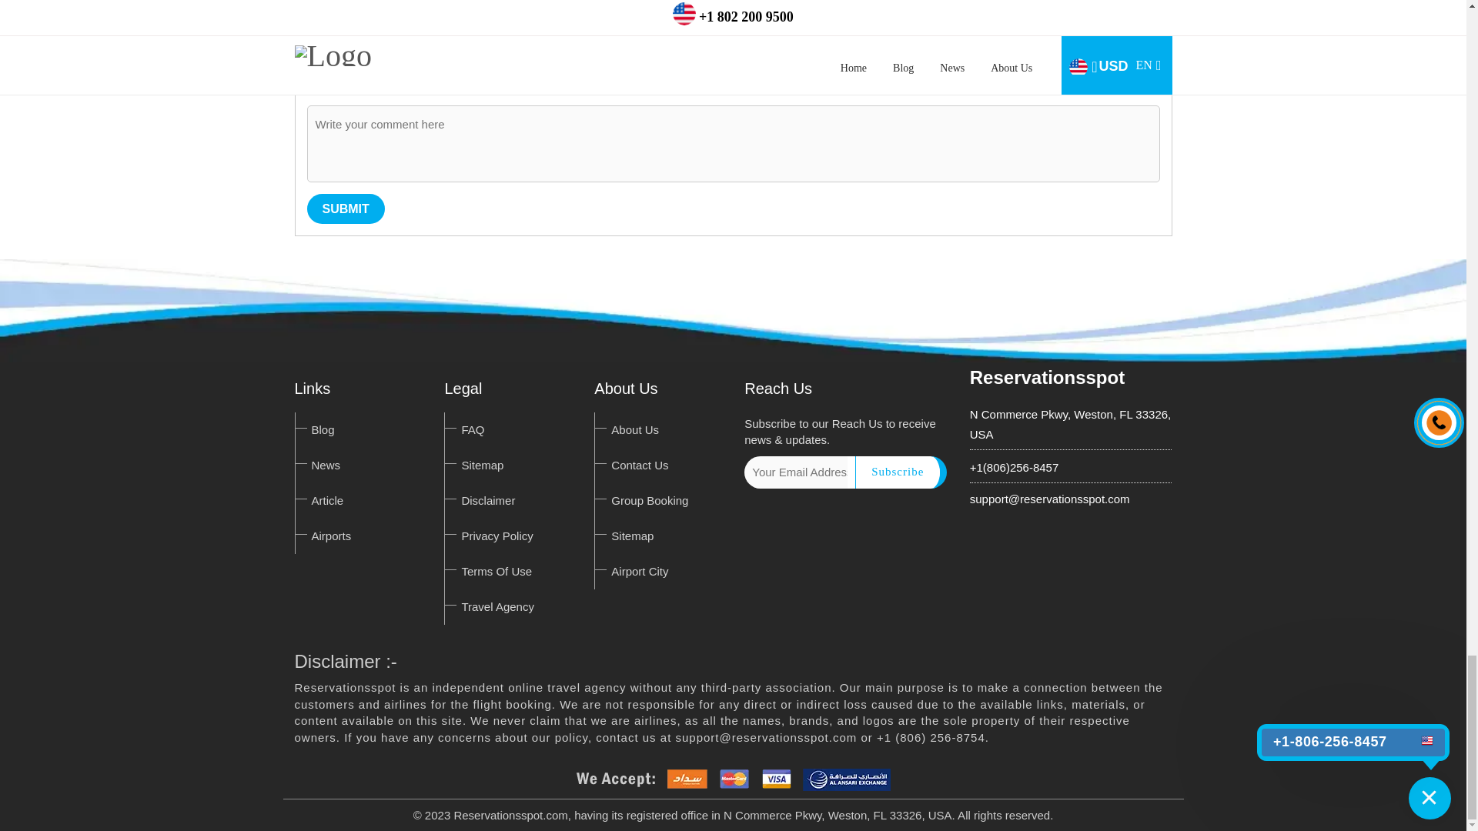  Describe the element at coordinates (331, 536) in the screenshot. I see `Airports` at that location.